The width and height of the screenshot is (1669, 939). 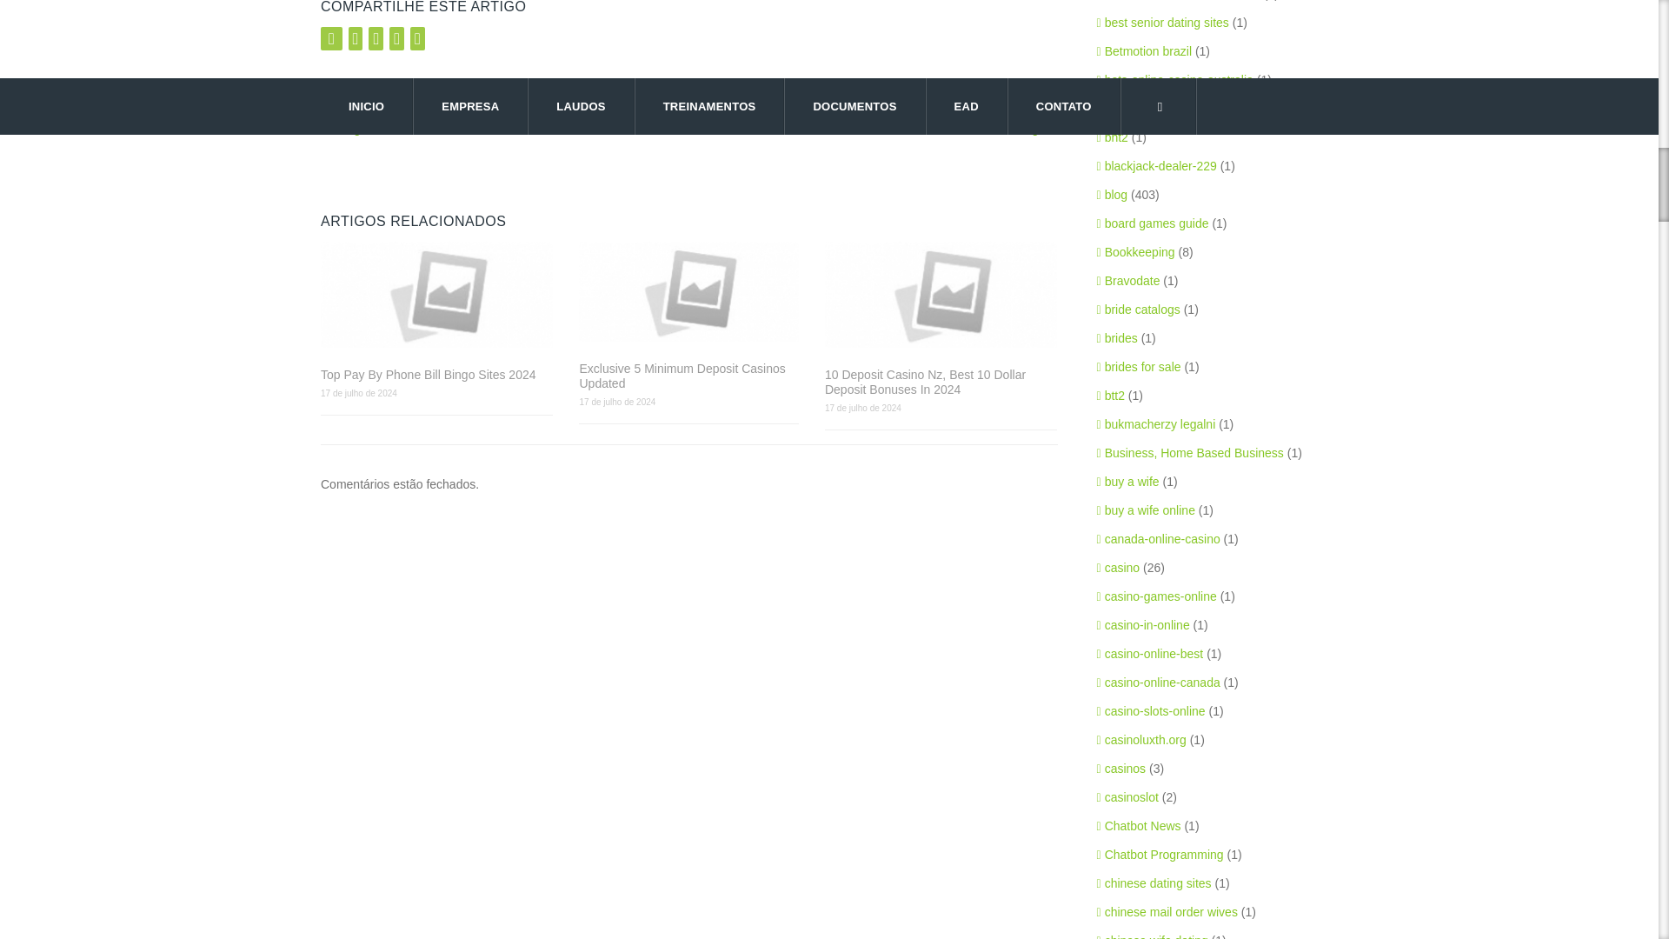 I want to click on Permalink to Exclusive 5 Minimum Deposit Casinos Updated, so click(x=688, y=291).